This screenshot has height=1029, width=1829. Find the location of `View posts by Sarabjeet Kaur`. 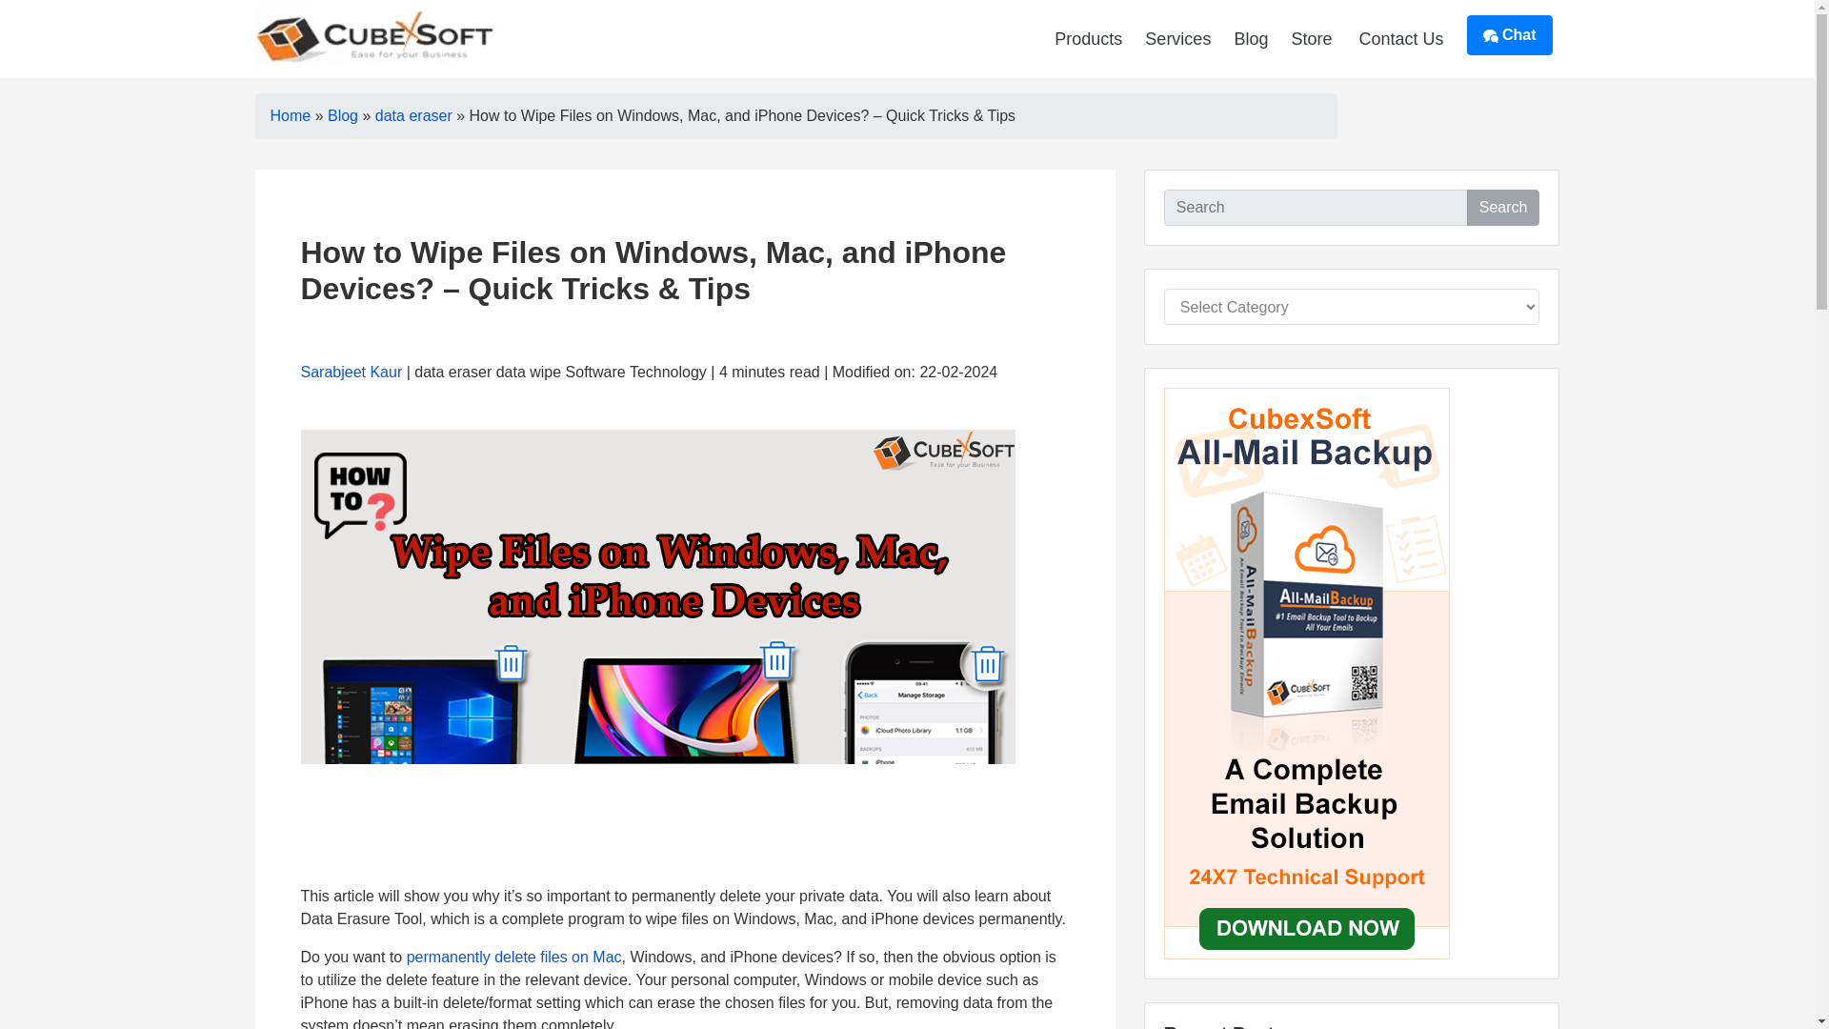

View posts by Sarabjeet Kaur is located at coordinates (352, 372).